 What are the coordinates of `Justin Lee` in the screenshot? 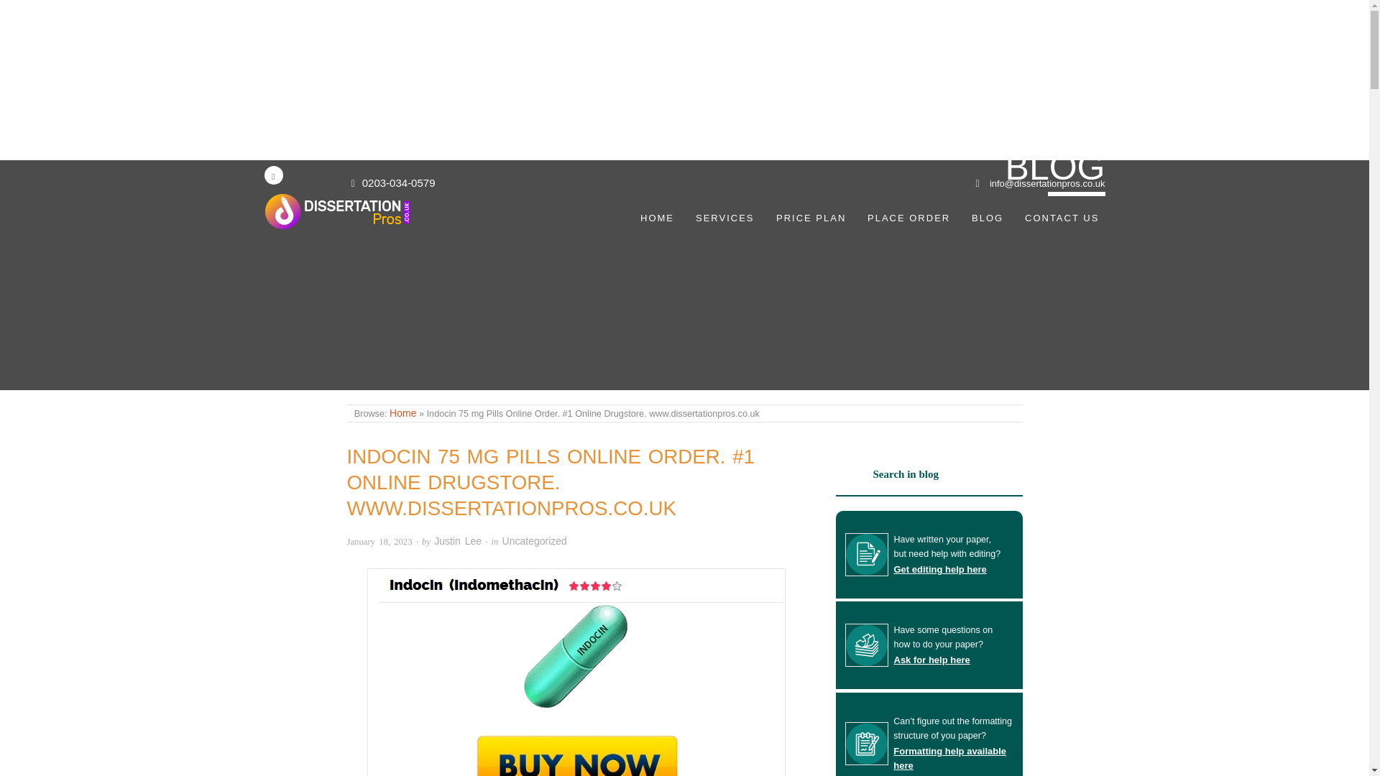 It's located at (458, 541).